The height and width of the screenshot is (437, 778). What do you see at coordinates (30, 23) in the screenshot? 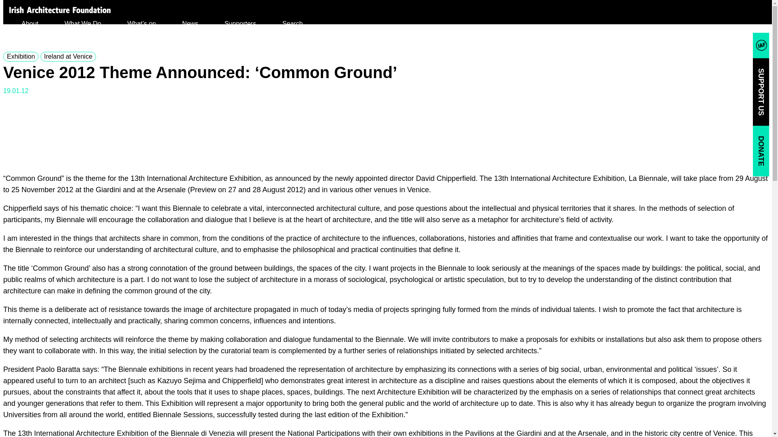
I see `About` at bounding box center [30, 23].